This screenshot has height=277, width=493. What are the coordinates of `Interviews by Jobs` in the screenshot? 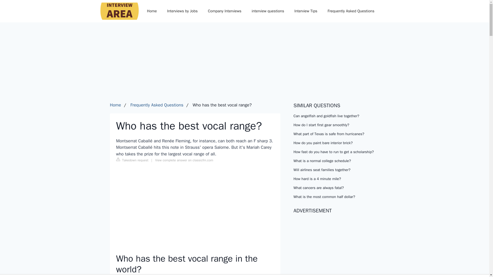 It's located at (182, 11).